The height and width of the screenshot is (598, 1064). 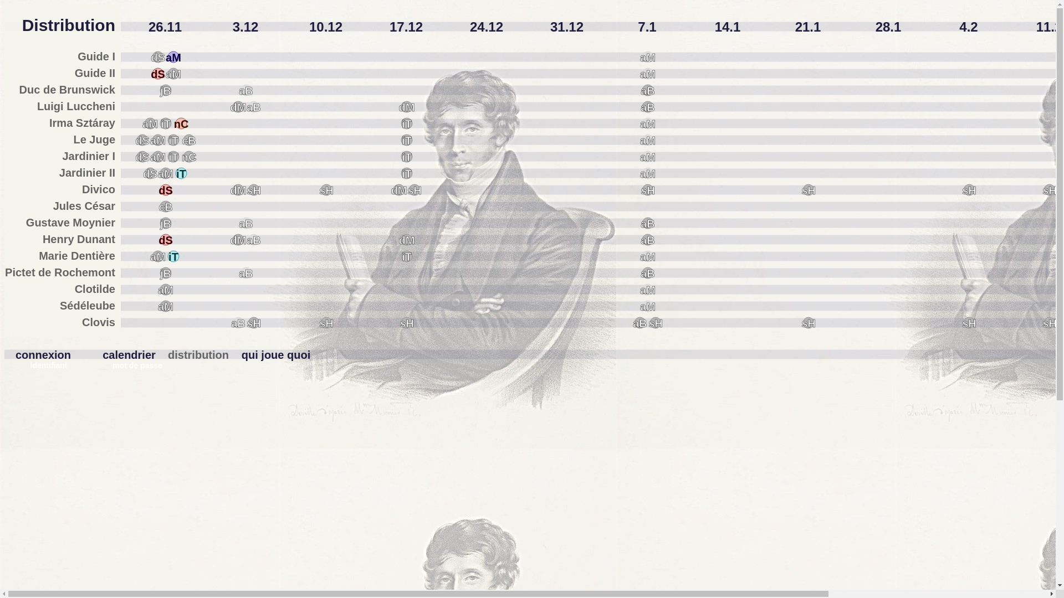 I want to click on aB, so click(x=648, y=107).